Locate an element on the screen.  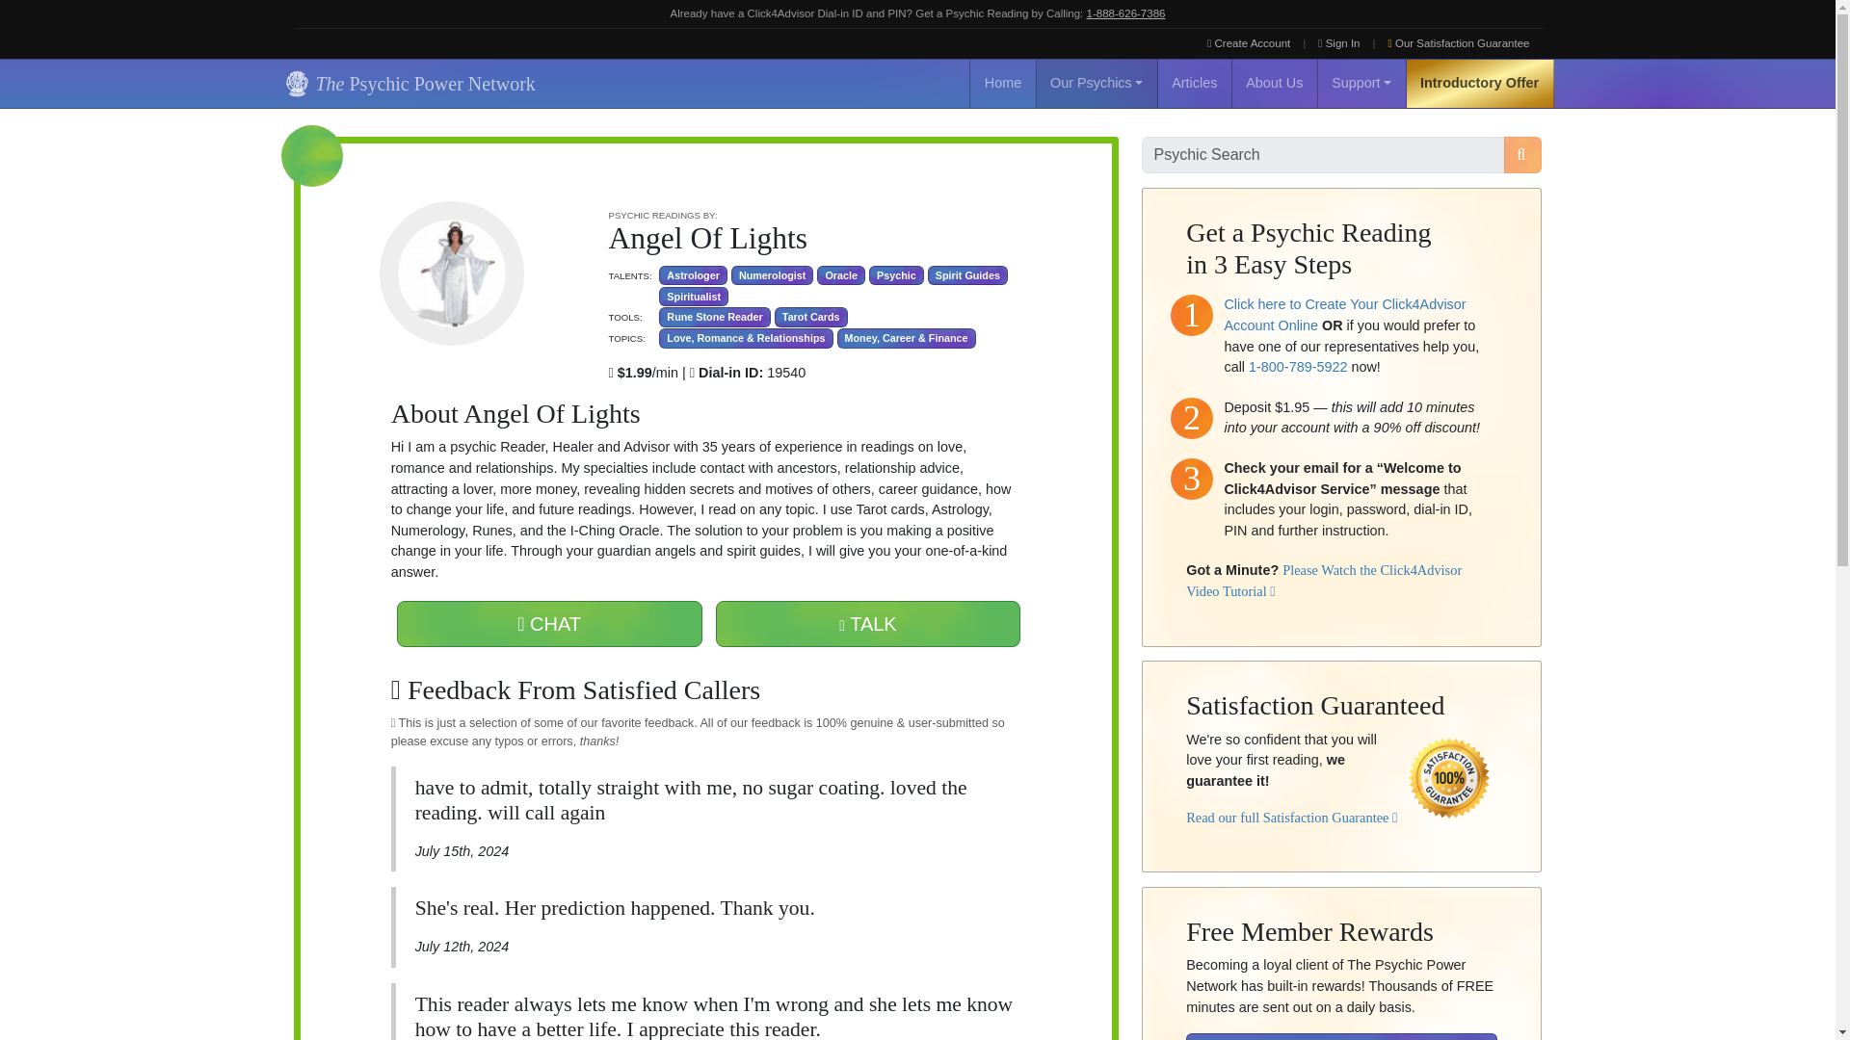
Rune Stone Reader is located at coordinates (713, 316).